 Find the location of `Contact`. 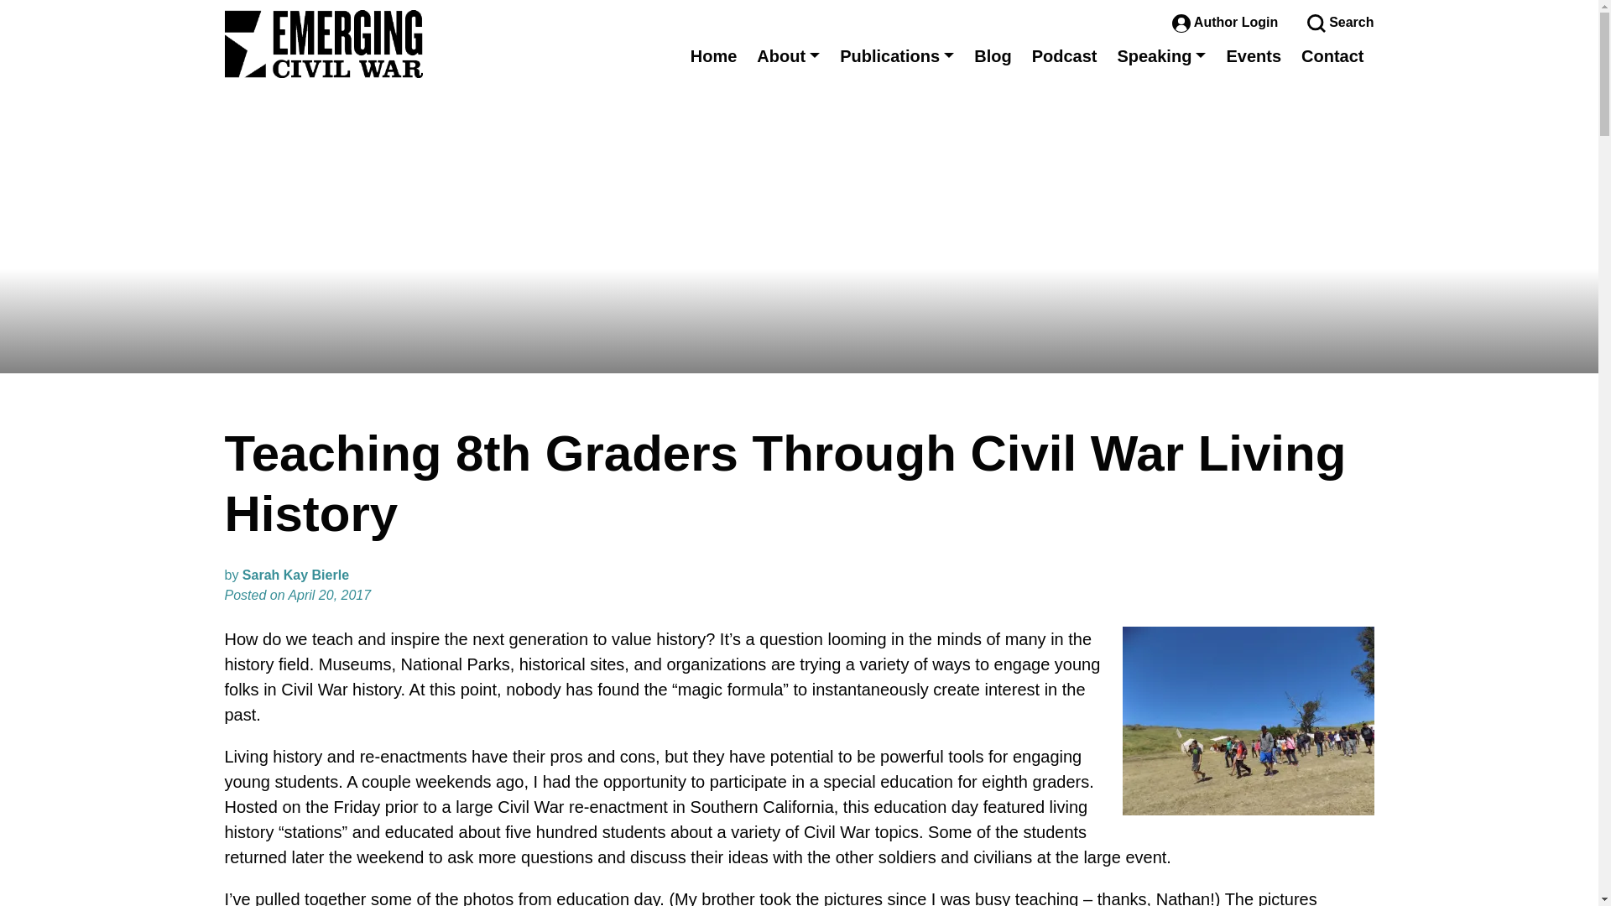

Contact is located at coordinates (1332, 55).